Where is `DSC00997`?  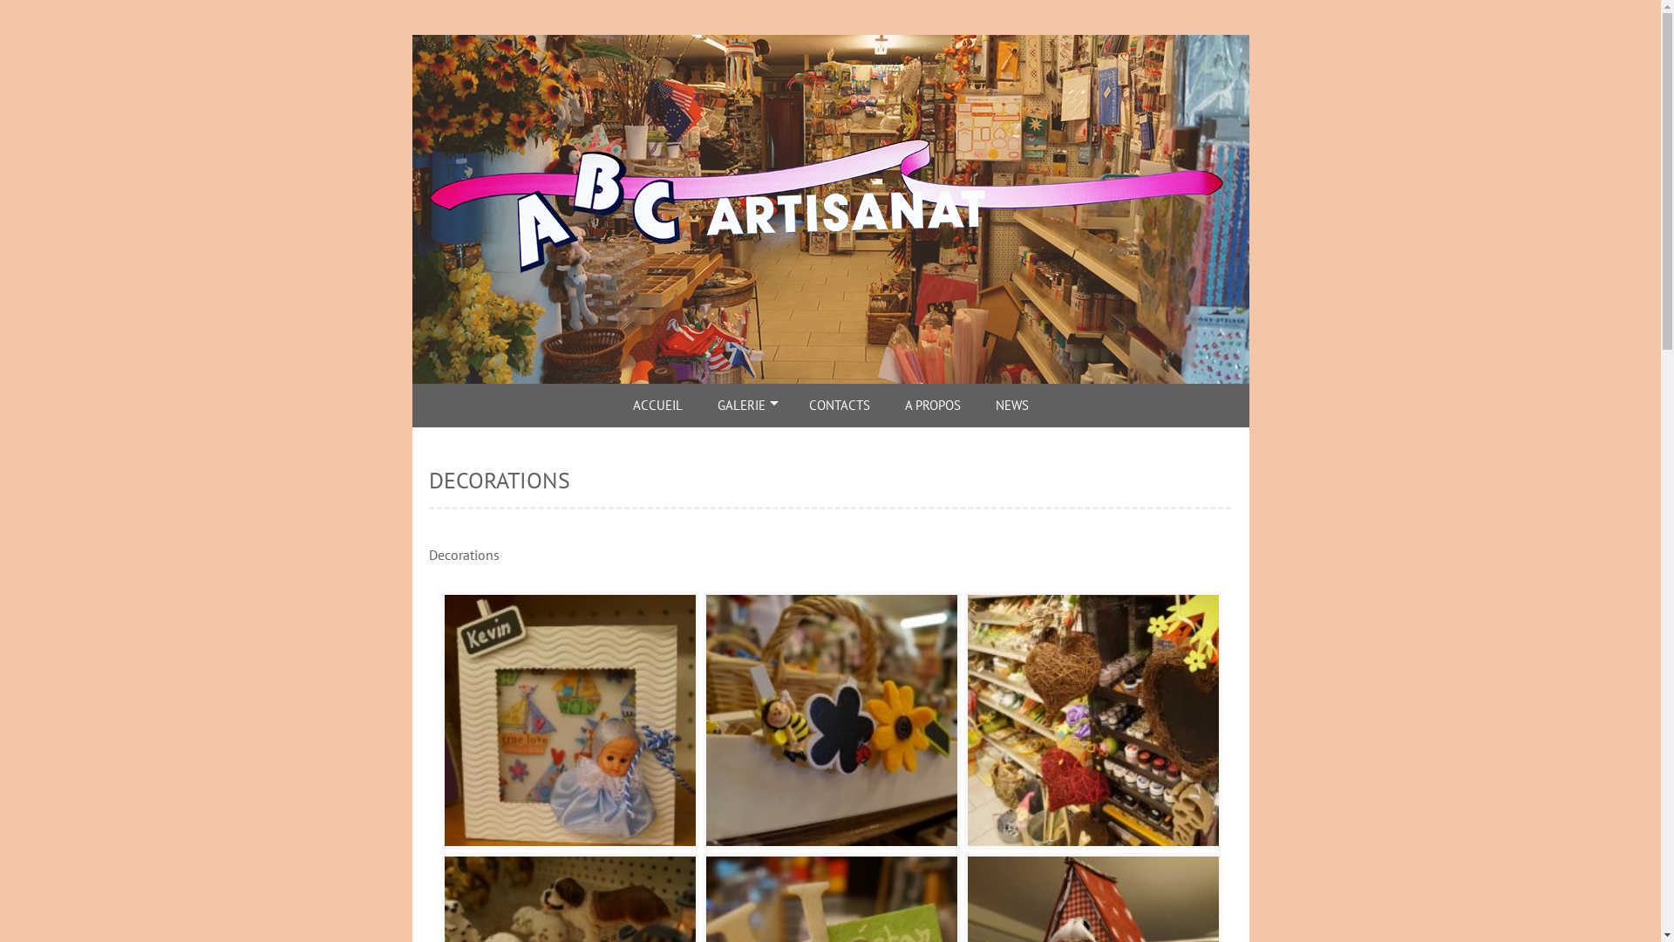 DSC00997 is located at coordinates (570, 720).